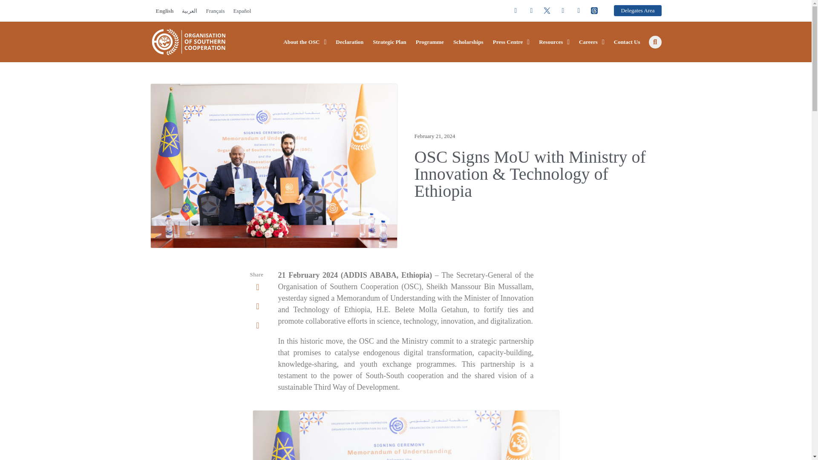 This screenshot has height=460, width=818. I want to click on Press Centre, so click(511, 42).